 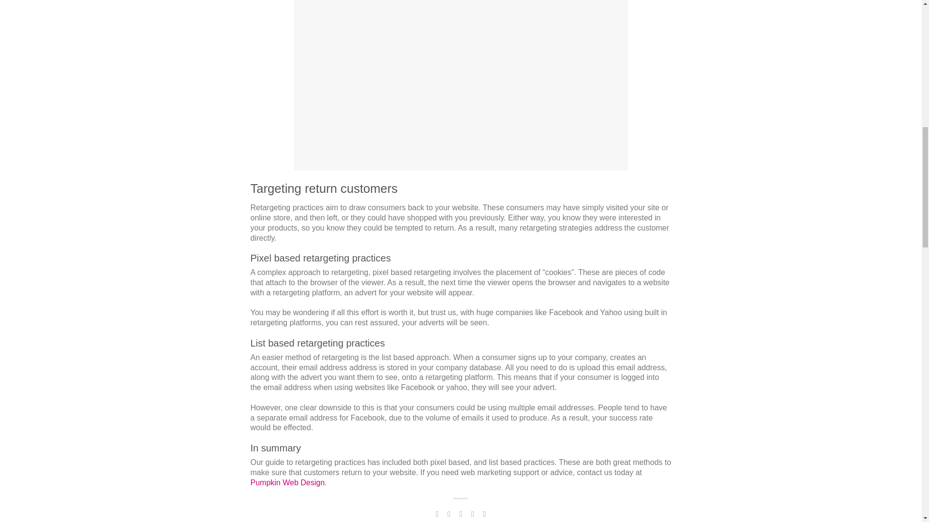 I want to click on Share on LinkedIn, so click(x=472, y=514).